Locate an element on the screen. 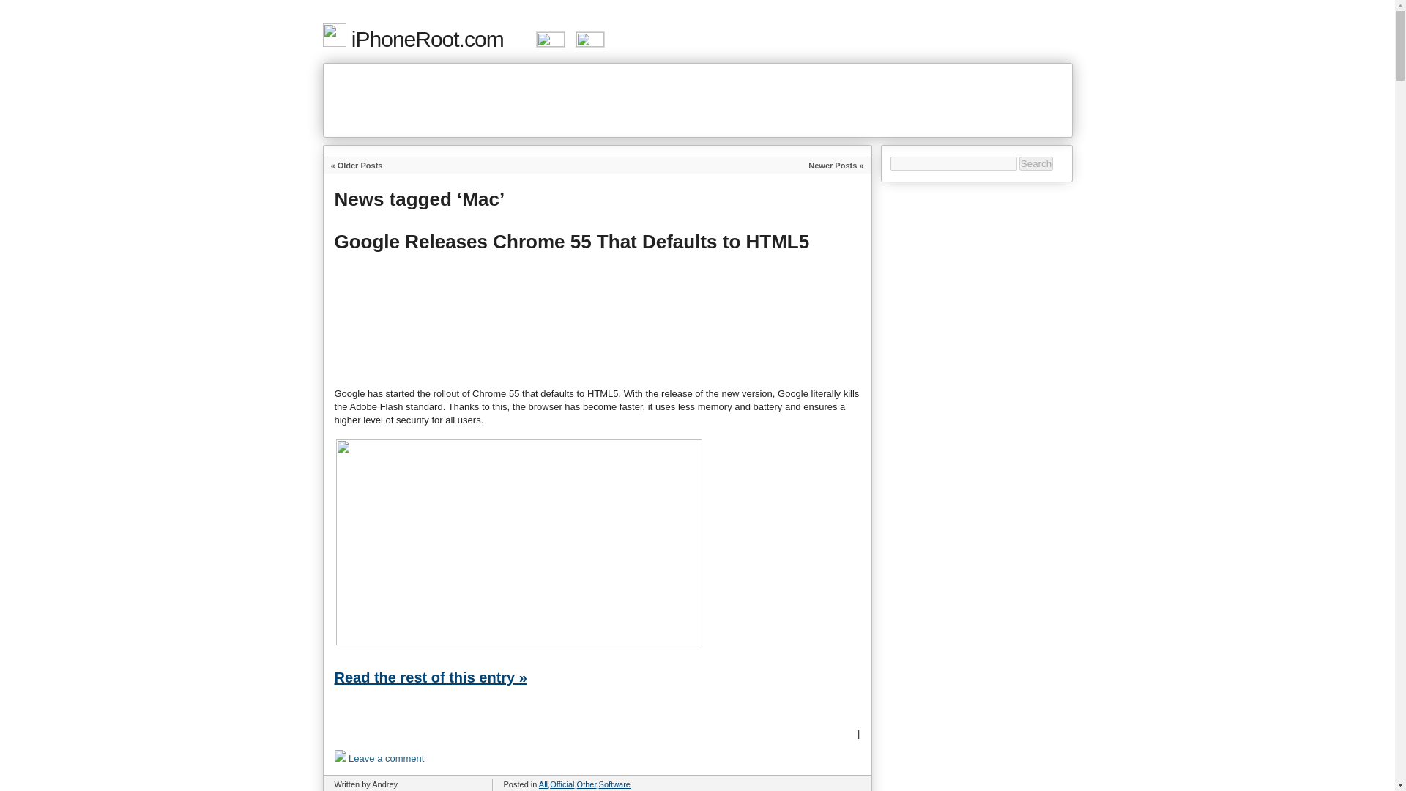 This screenshot has height=791, width=1406. Leave a comment is located at coordinates (381, 760).